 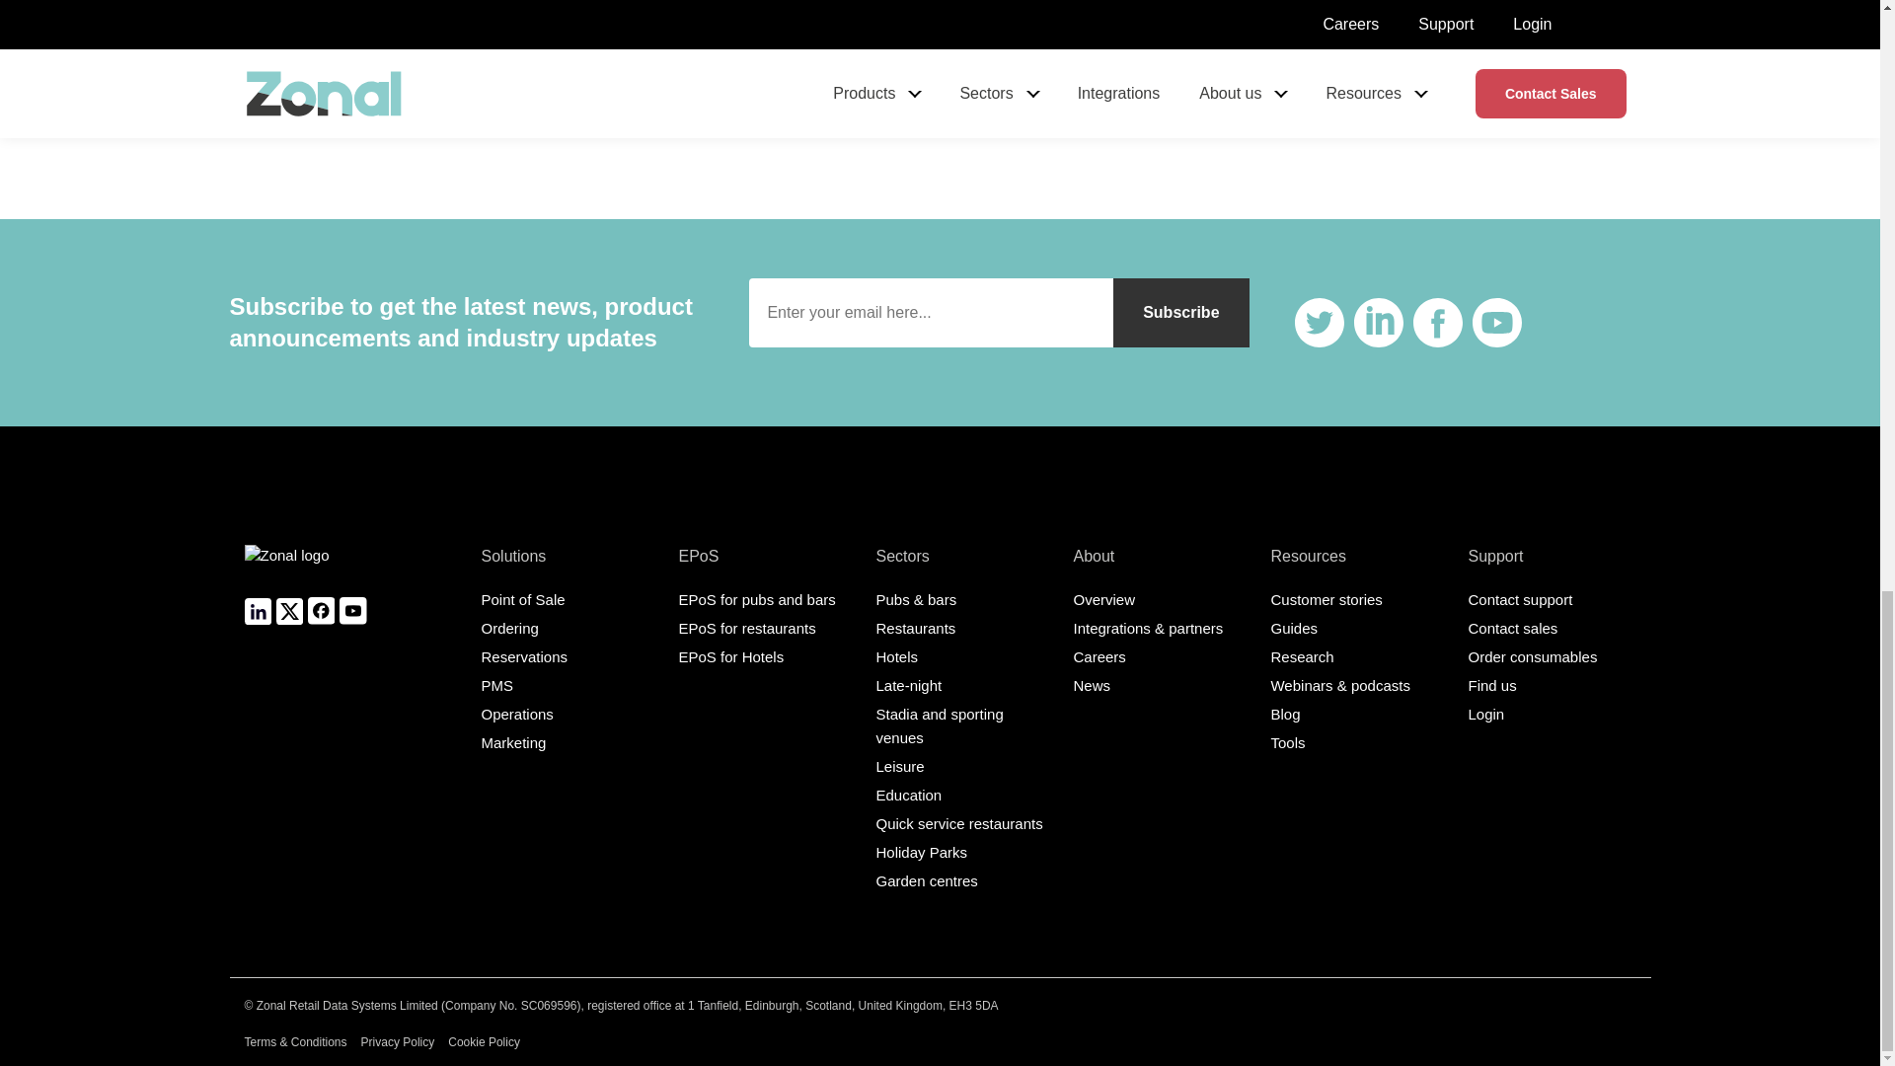 What do you see at coordinates (1438, 323) in the screenshot?
I see `This is the Facebook logo` at bounding box center [1438, 323].